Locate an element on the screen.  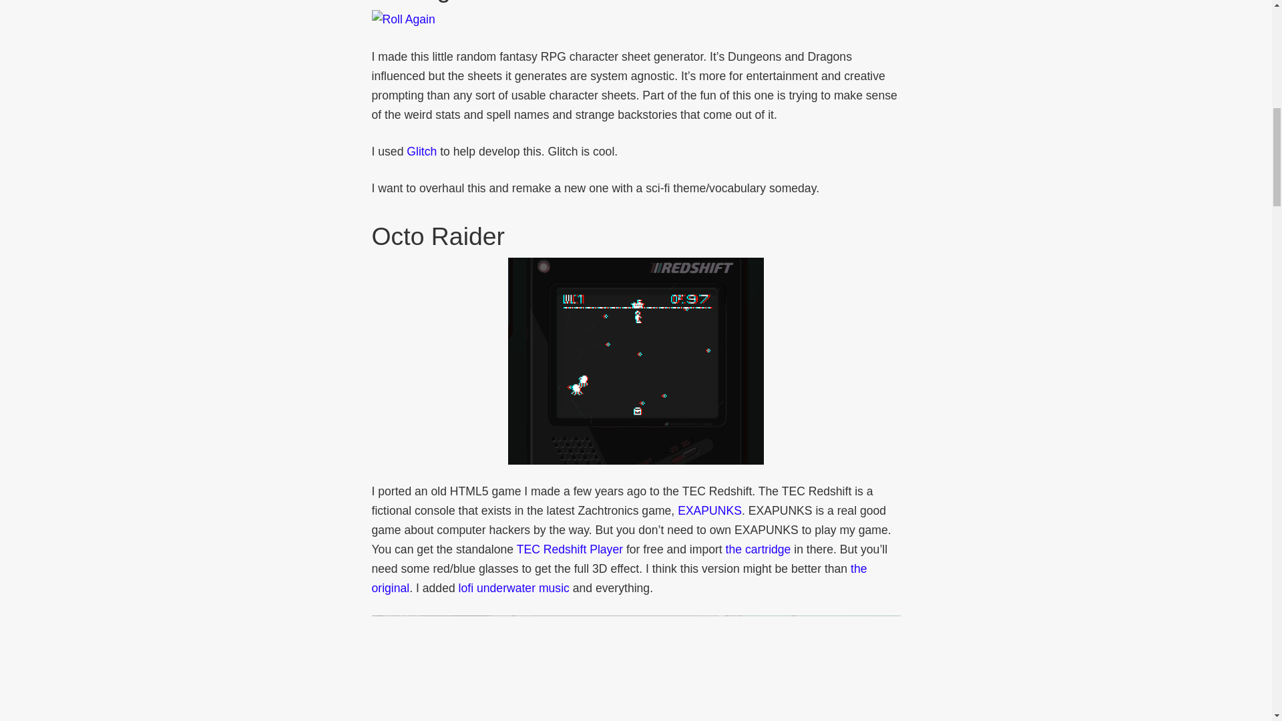
Glitch is located at coordinates (421, 151).